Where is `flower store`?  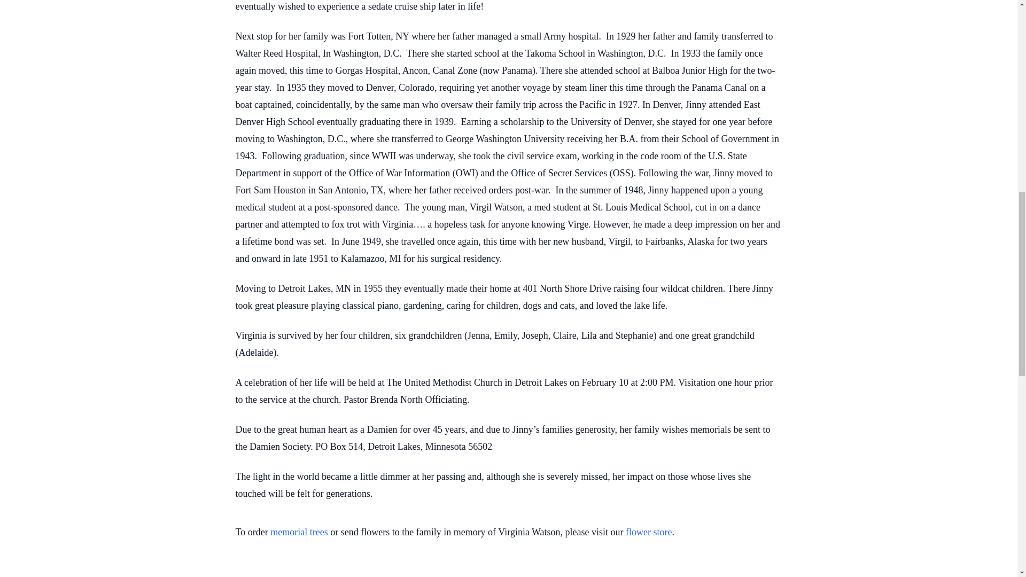
flower store is located at coordinates (649, 532).